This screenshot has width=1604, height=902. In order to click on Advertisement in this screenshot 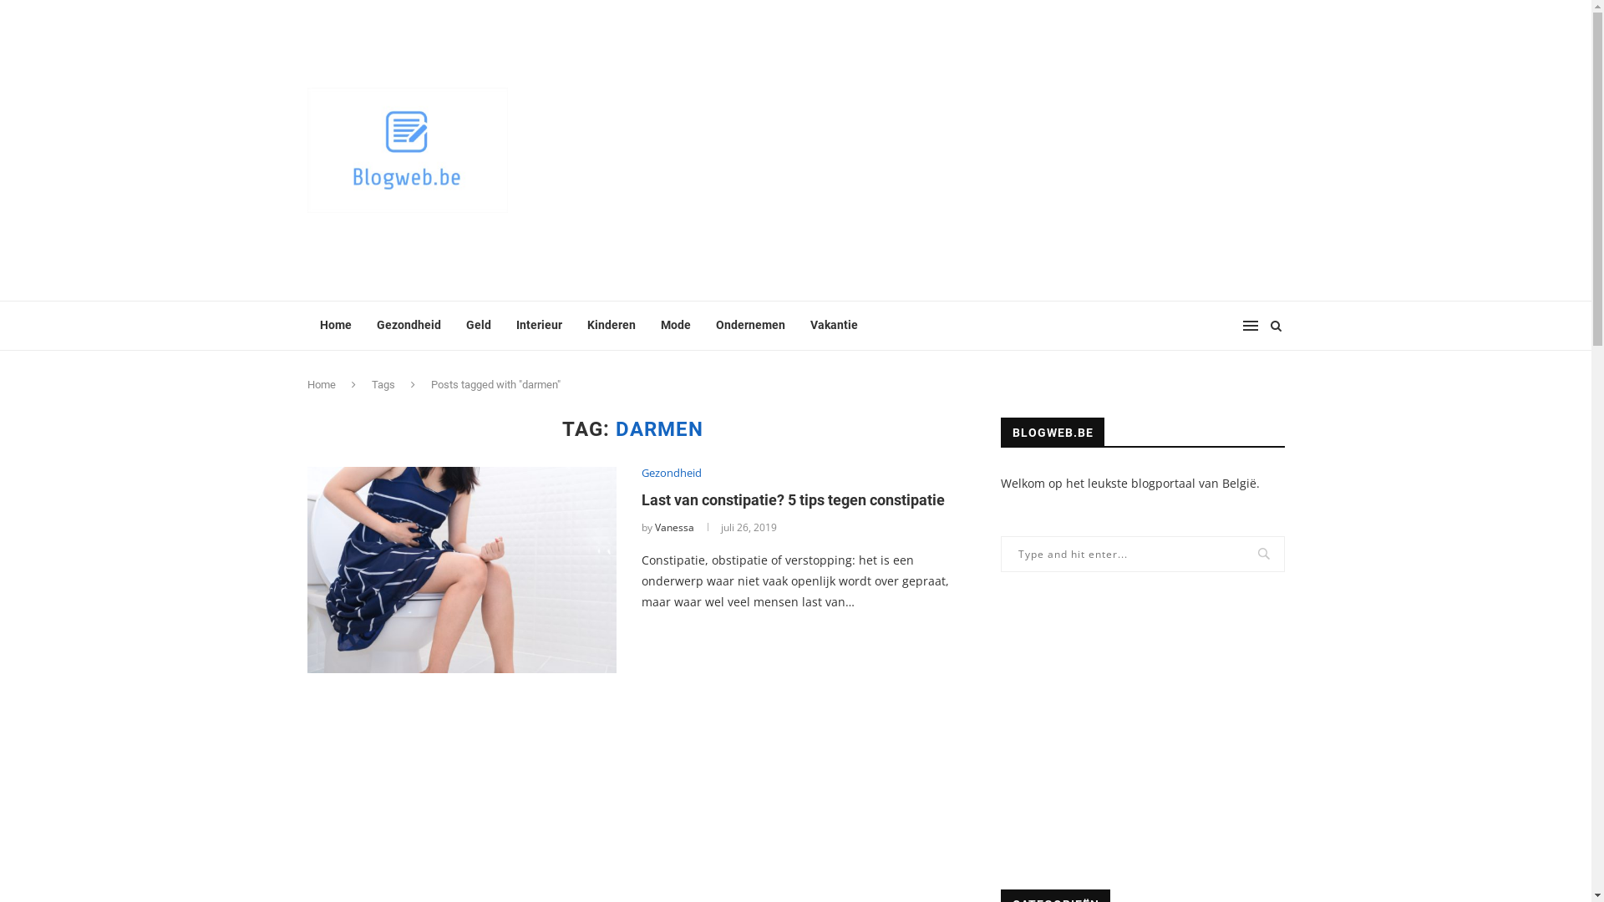, I will do `click(1143, 731)`.